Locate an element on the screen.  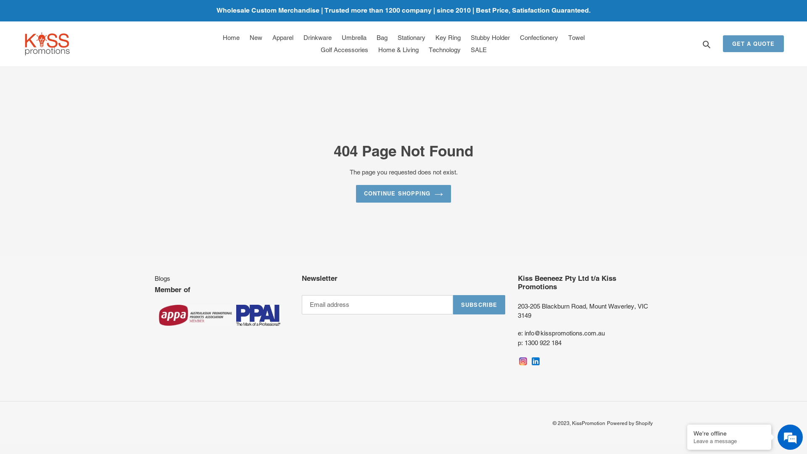
Home & Living is located at coordinates (398, 50).